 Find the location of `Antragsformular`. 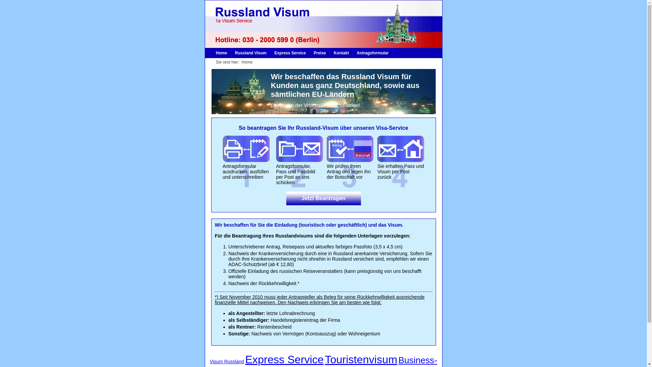

Antragsformular is located at coordinates (373, 53).